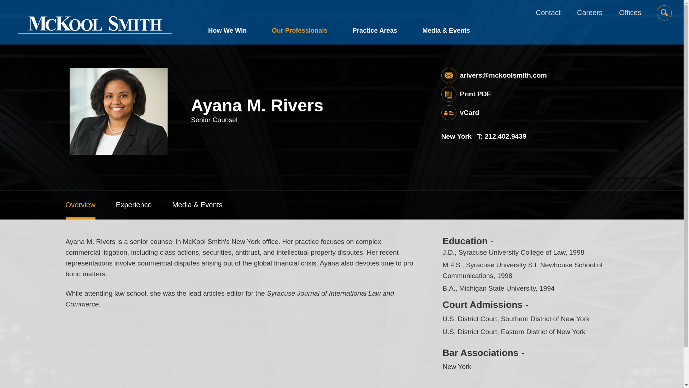 The height and width of the screenshot is (388, 689). I want to click on Practice Areas, so click(375, 32).